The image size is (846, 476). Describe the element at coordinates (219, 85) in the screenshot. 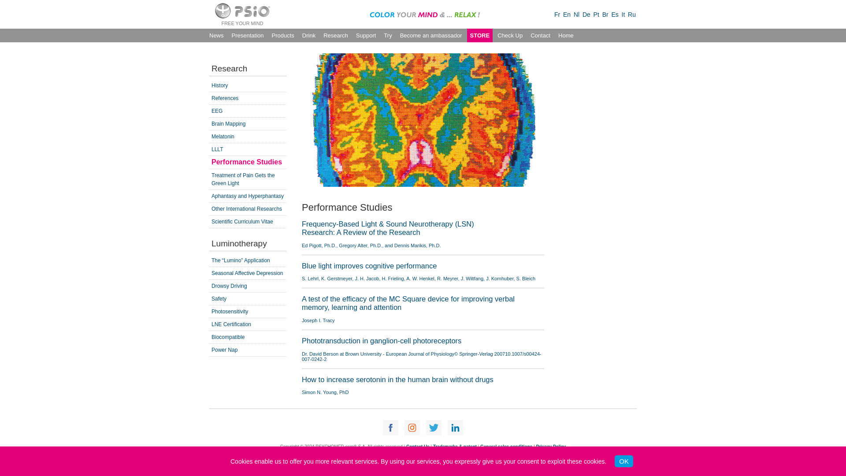

I see `History` at that location.